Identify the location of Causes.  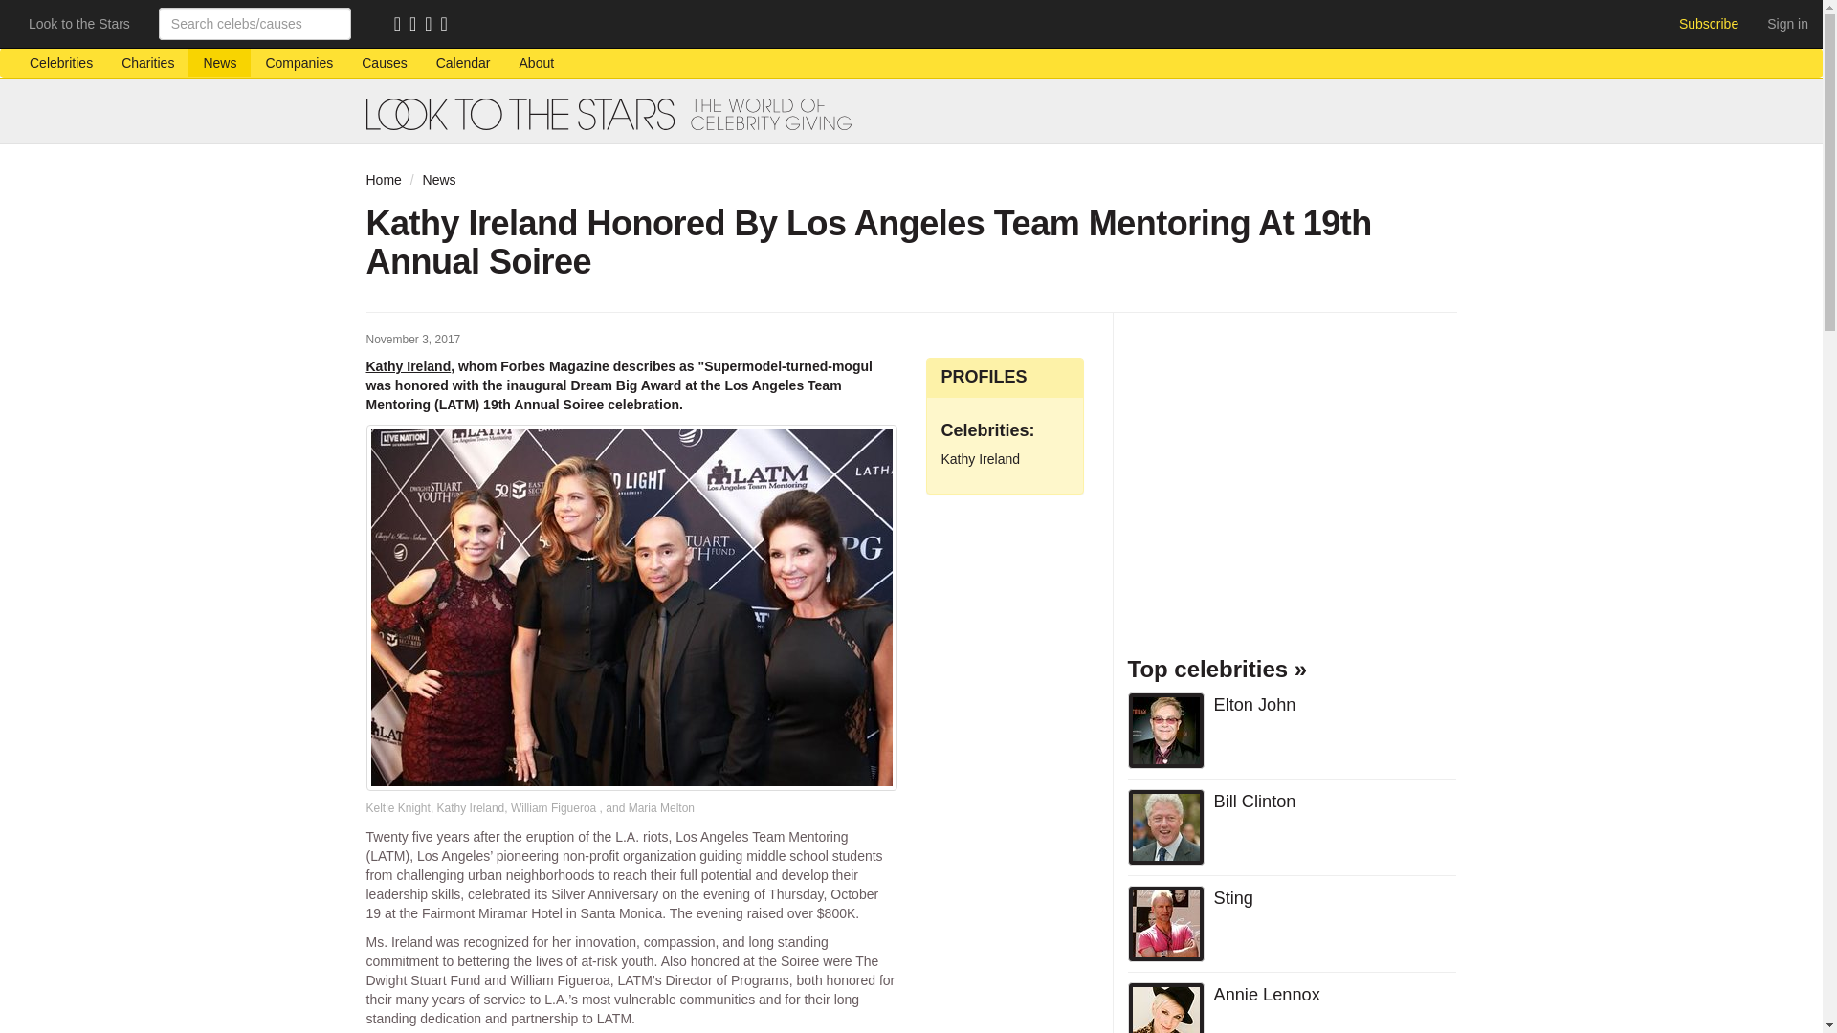
(383, 63).